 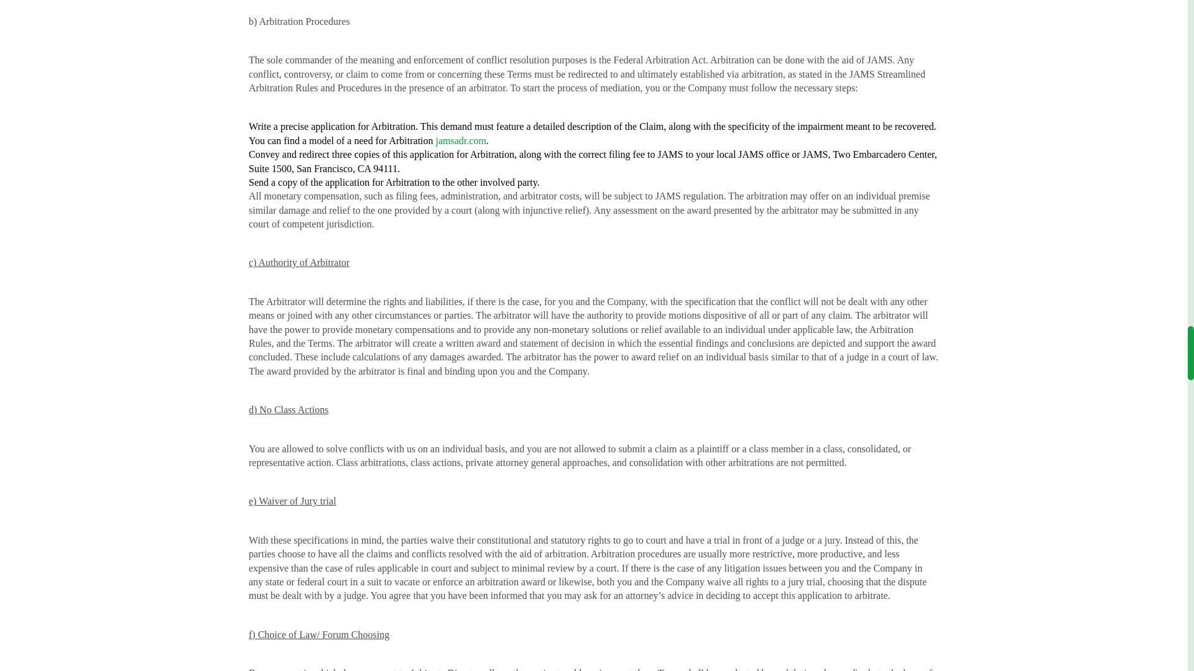 I want to click on jamsadr.com, so click(x=460, y=140).